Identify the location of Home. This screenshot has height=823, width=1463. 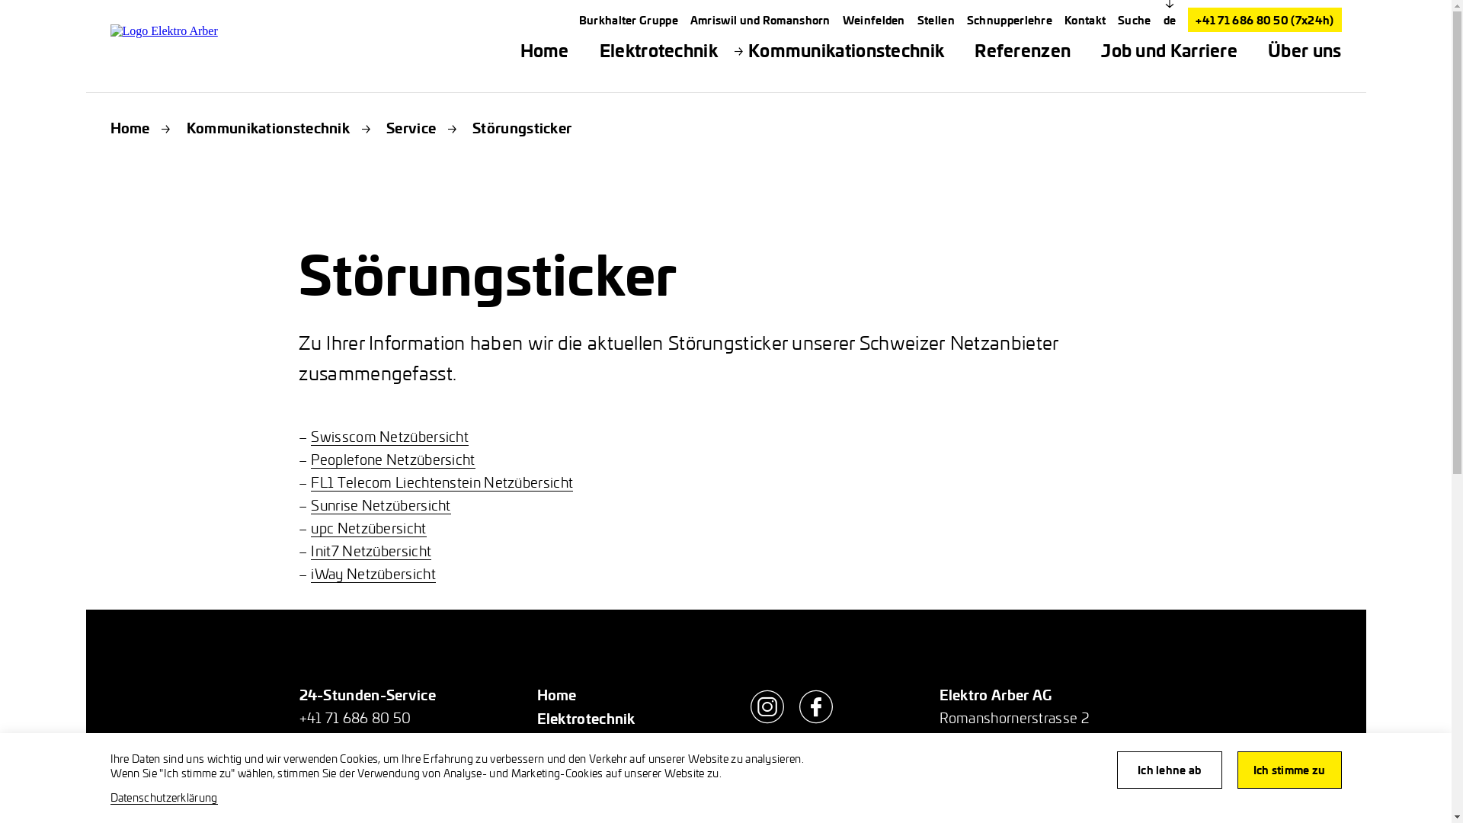
(130, 128).